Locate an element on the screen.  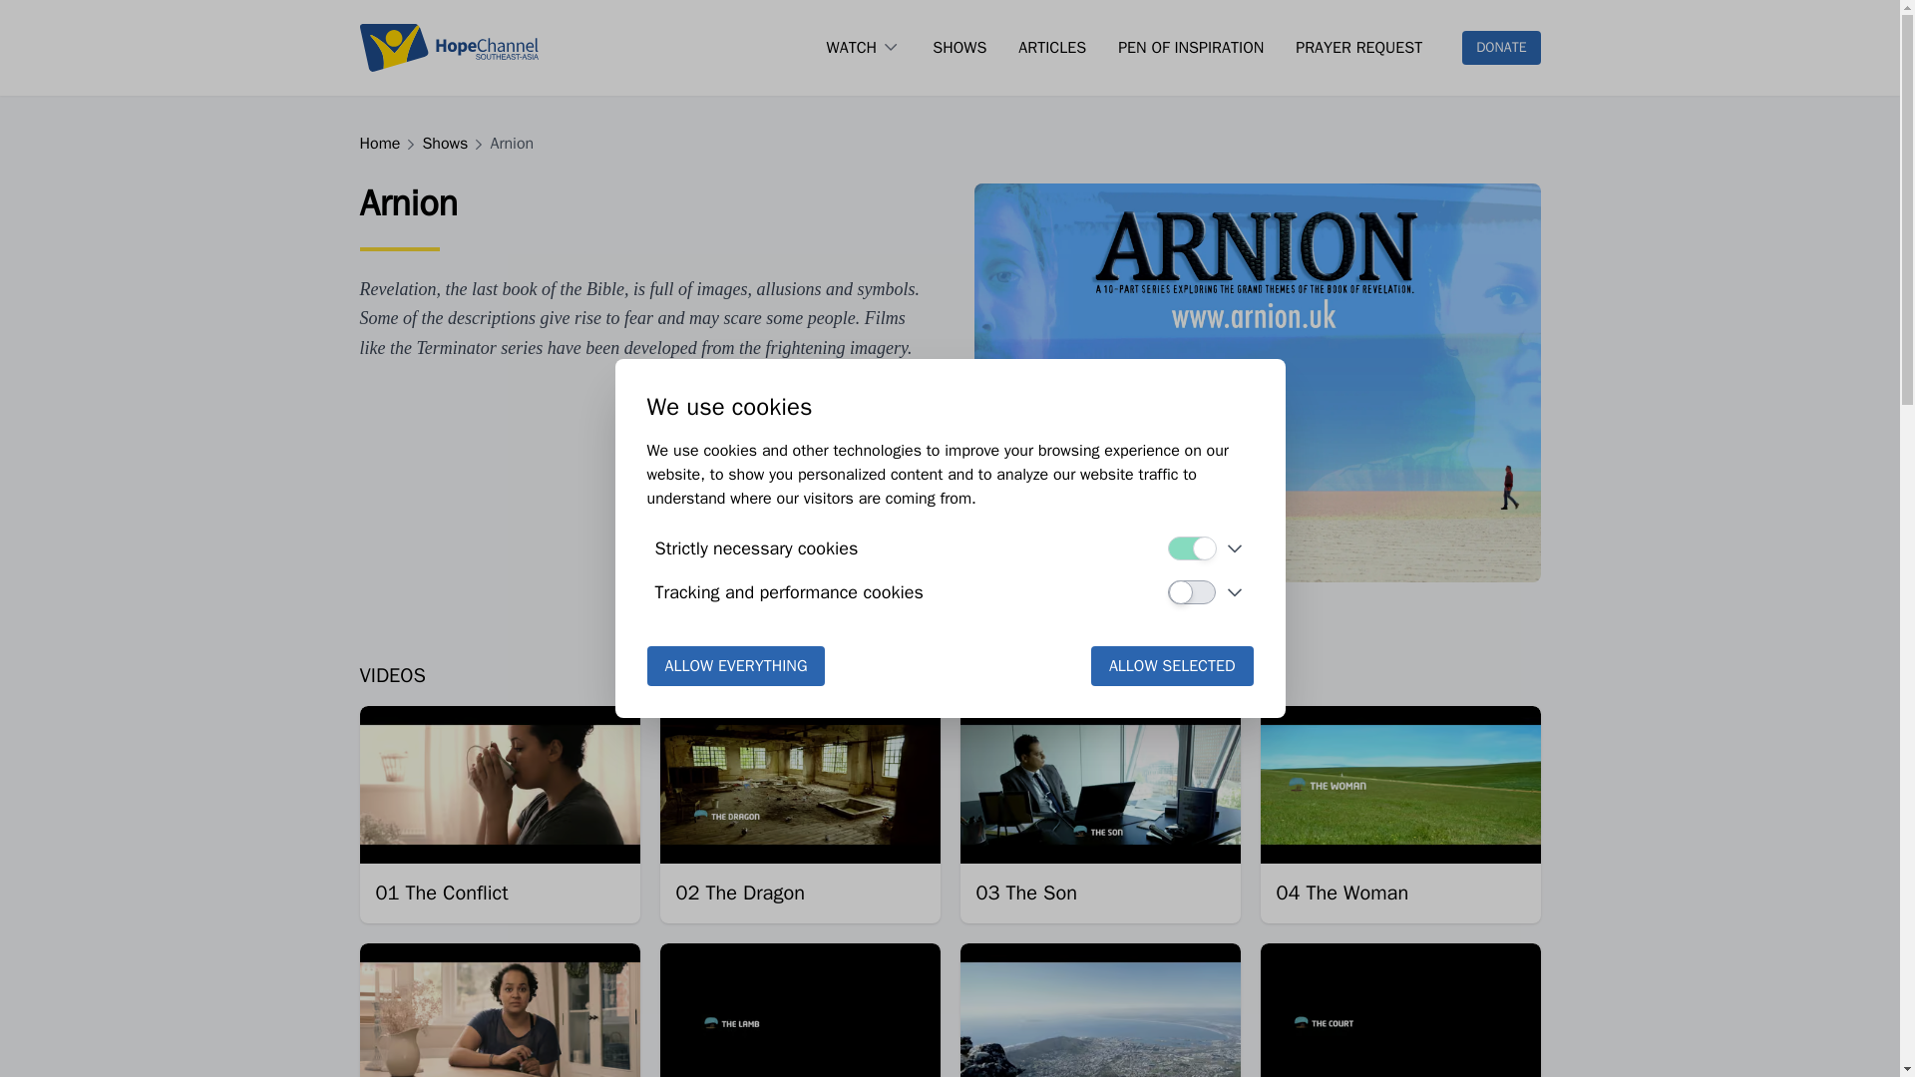
PEN OF INSPIRATION is located at coordinates (1191, 48).